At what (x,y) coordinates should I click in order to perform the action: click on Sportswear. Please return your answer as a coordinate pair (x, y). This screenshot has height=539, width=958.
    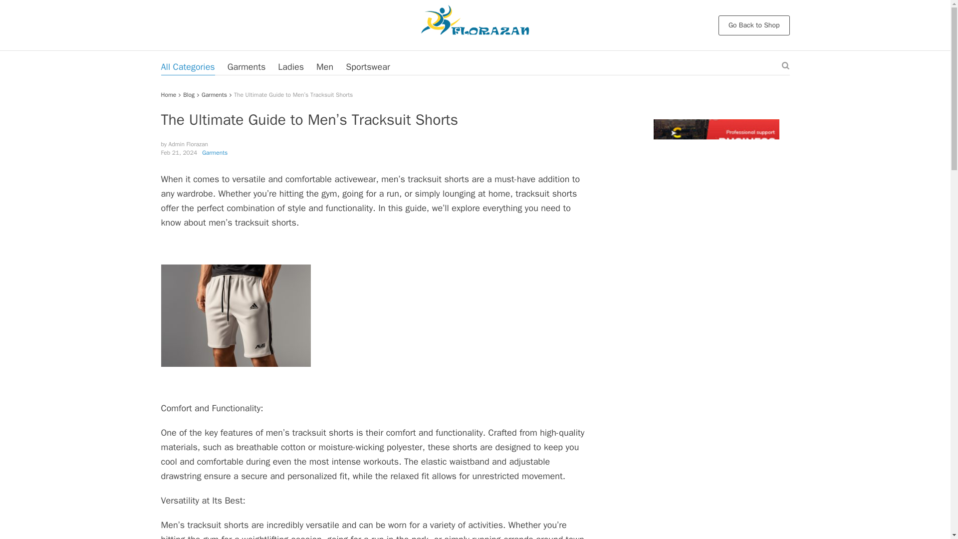
    Looking at the image, I should click on (368, 67).